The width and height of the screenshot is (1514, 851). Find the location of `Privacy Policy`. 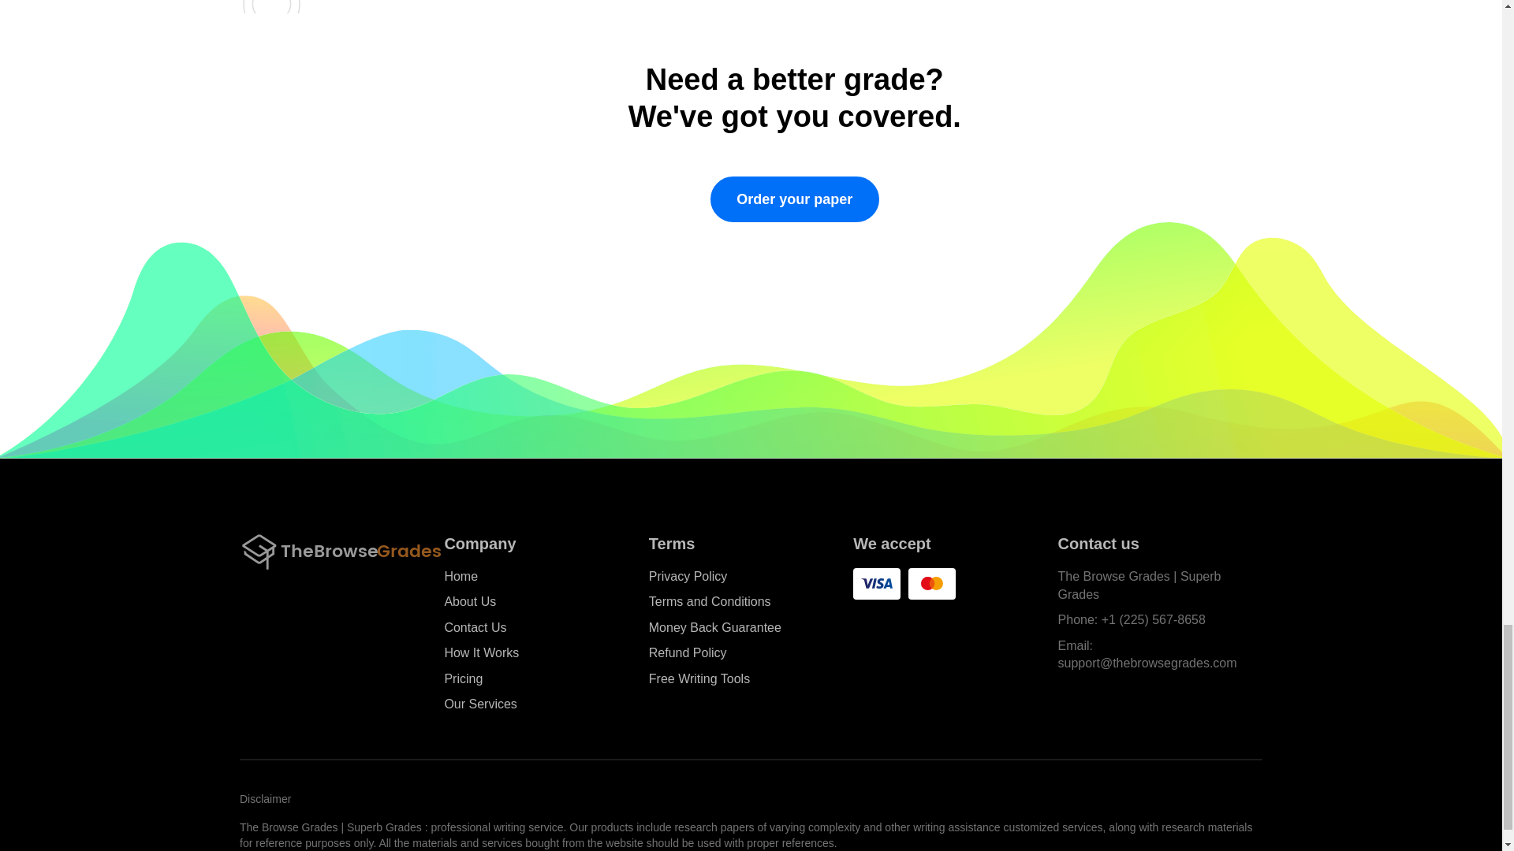

Privacy Policy is located at coordinates (688, 577).